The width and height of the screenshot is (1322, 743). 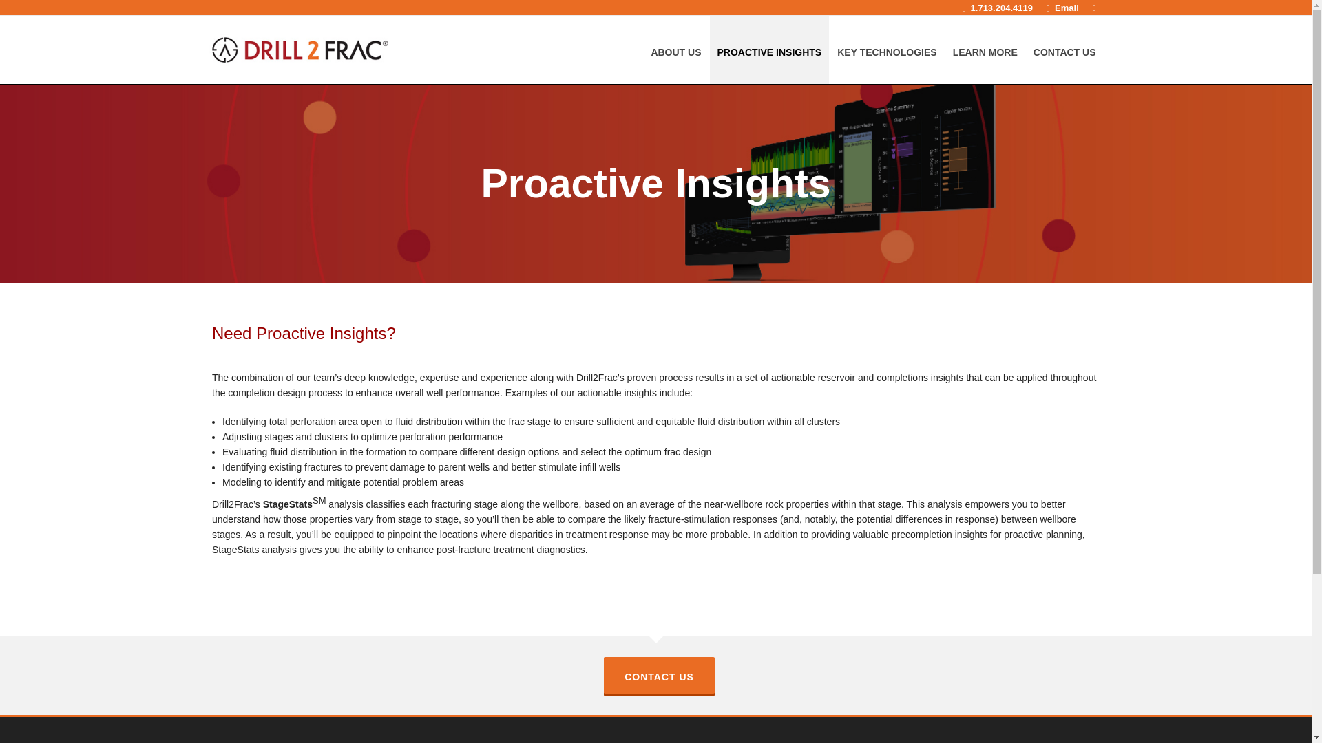 What do you see at coordinates (1062, 8) in the screenshot?
I see `Email` at bounding box center [1062, 8].